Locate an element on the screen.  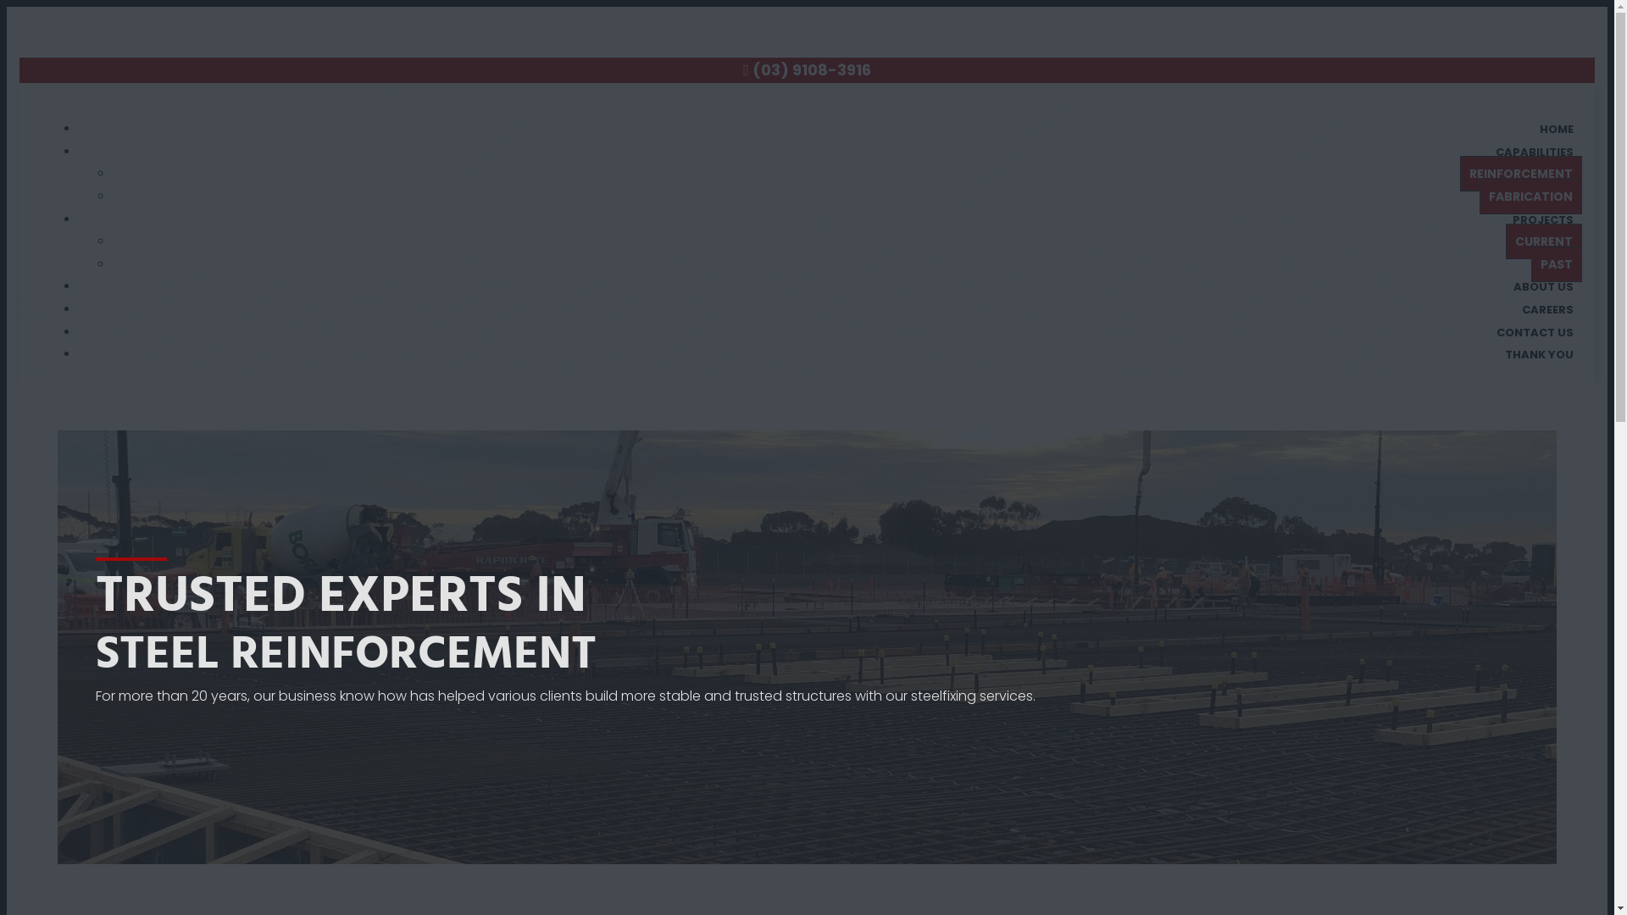
CONTACT US is located at coordinates (1535, 332).